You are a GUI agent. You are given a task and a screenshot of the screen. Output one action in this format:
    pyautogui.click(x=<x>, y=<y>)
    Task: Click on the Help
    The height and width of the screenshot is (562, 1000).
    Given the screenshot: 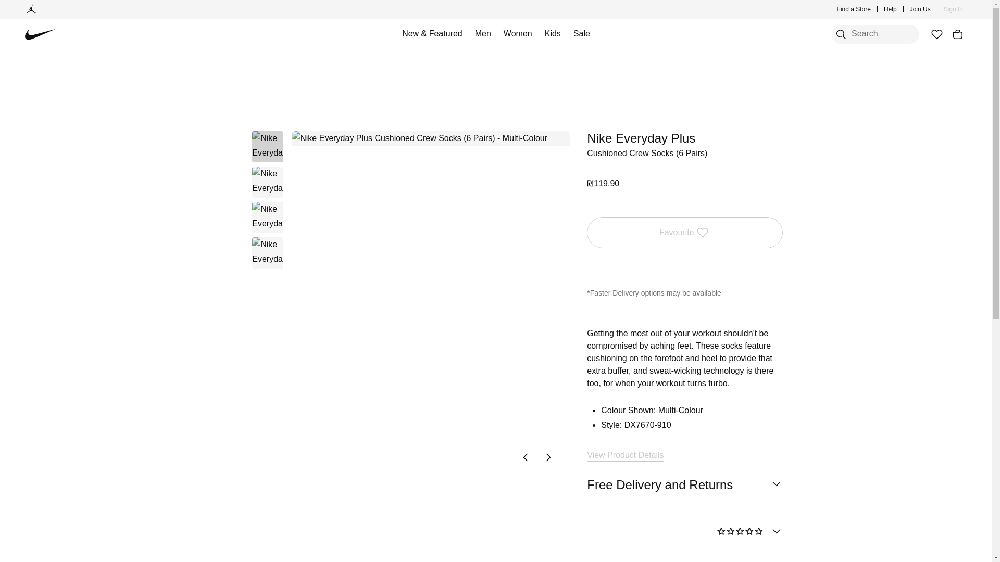 What is the action you would take?
    pyautogui.click(x=891, y=9)
    